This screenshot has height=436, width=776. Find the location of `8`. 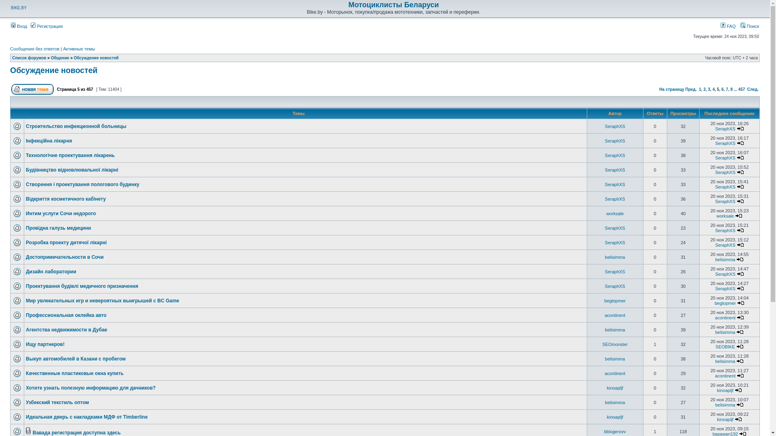

8 is located at coordinates (732, 90).